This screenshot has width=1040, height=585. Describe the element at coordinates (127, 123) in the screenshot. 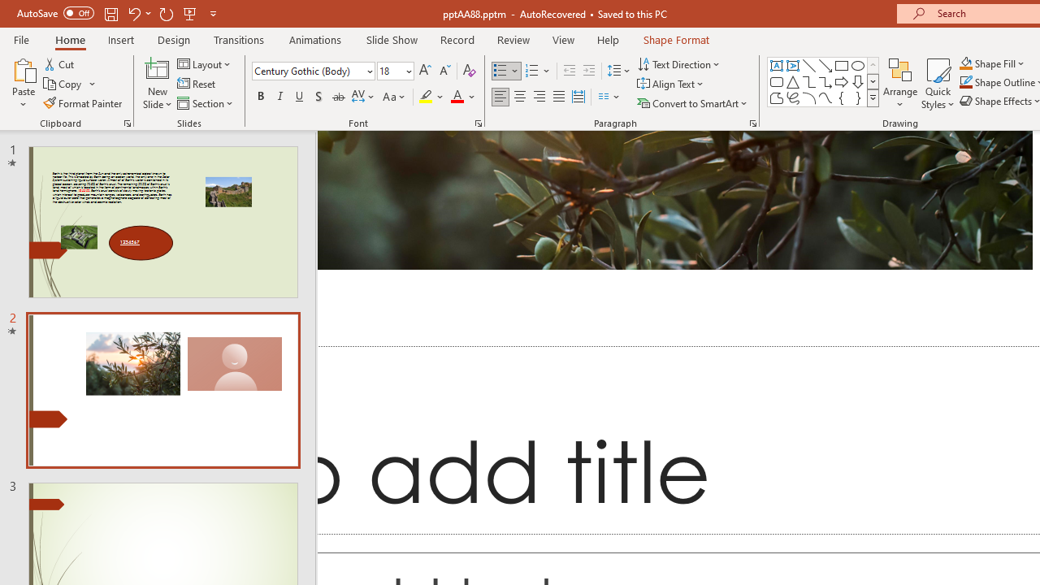

I see `Office Clipboard...` at that location.